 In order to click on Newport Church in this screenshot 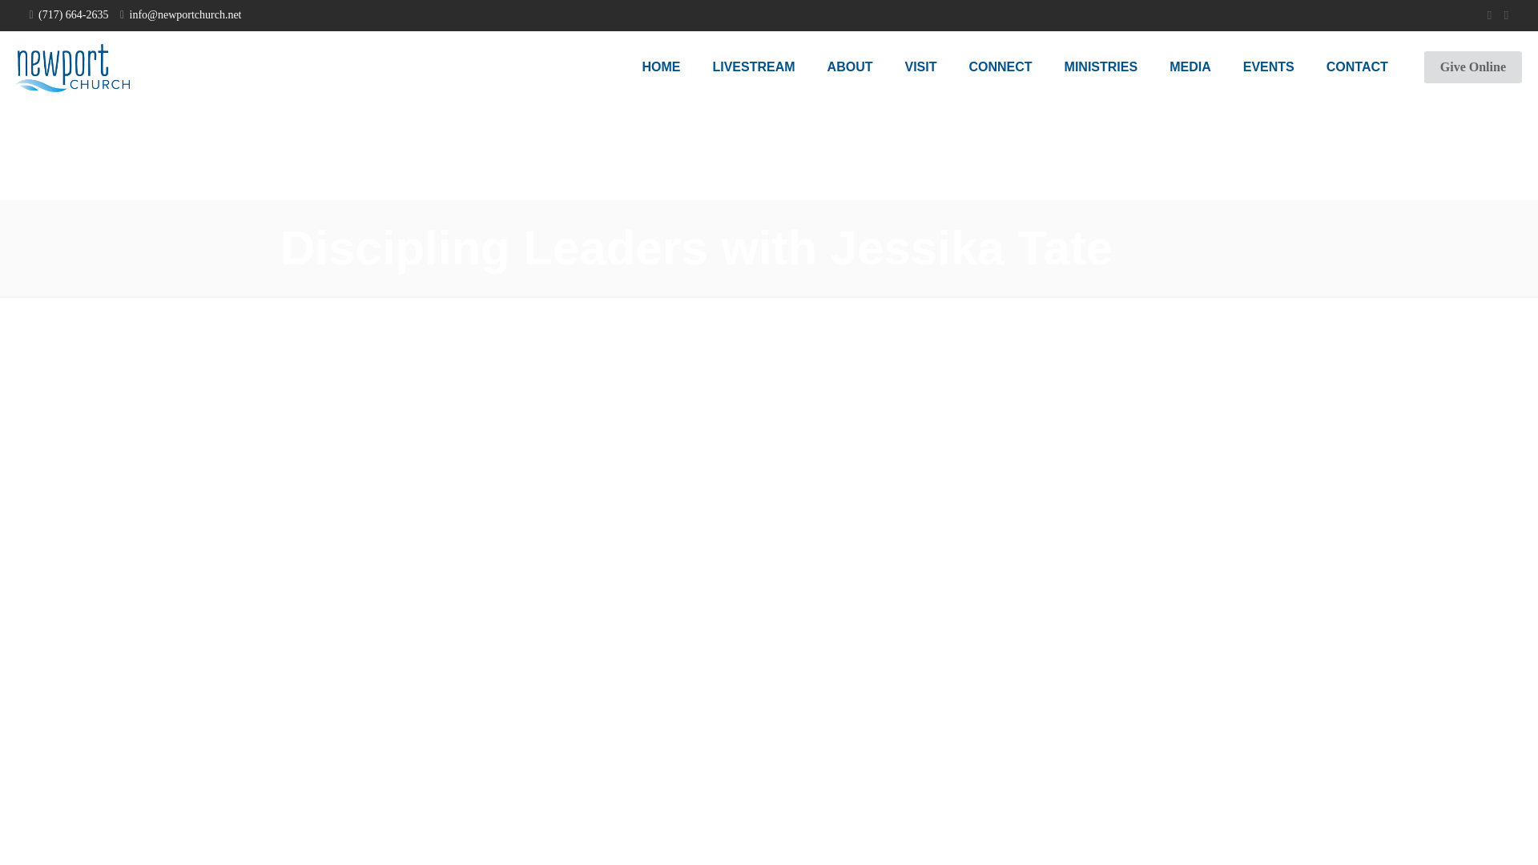, I will do `click(72, 66)`.